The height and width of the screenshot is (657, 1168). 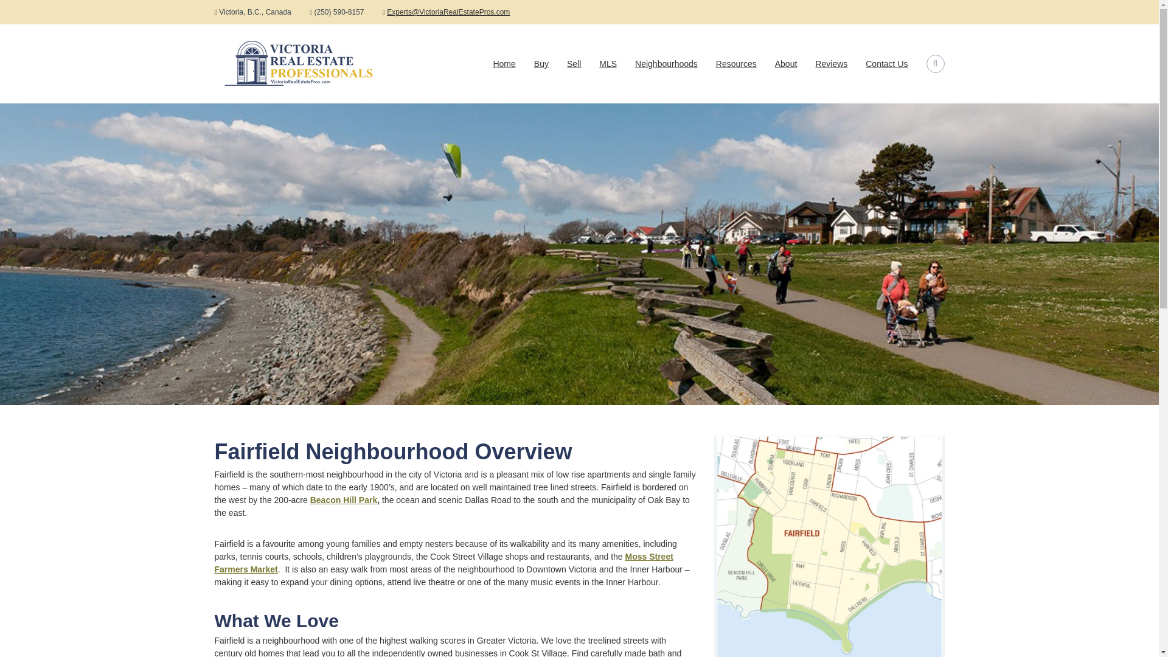 I want to click on About, so click(x=786, y=64).